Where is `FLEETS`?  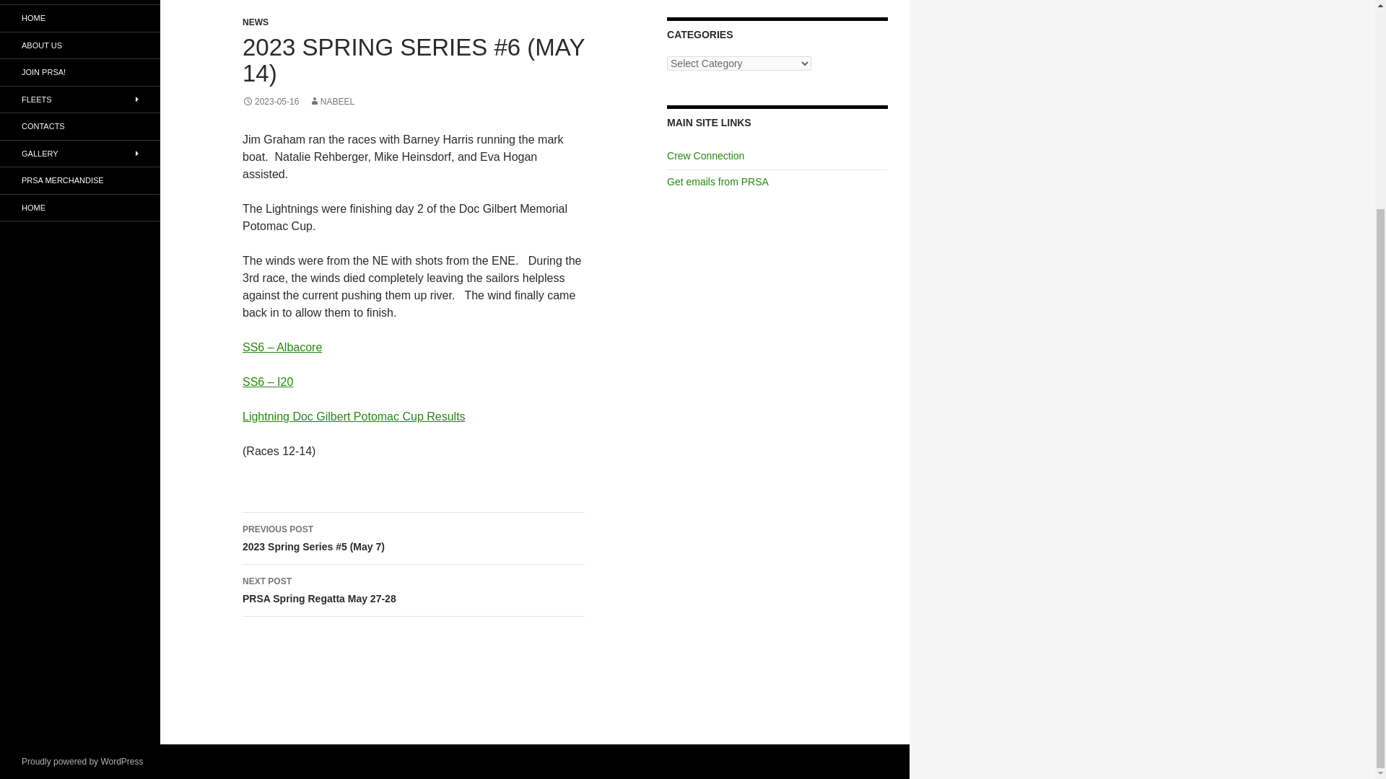
FLEETS is located at coordinates (80, 98).